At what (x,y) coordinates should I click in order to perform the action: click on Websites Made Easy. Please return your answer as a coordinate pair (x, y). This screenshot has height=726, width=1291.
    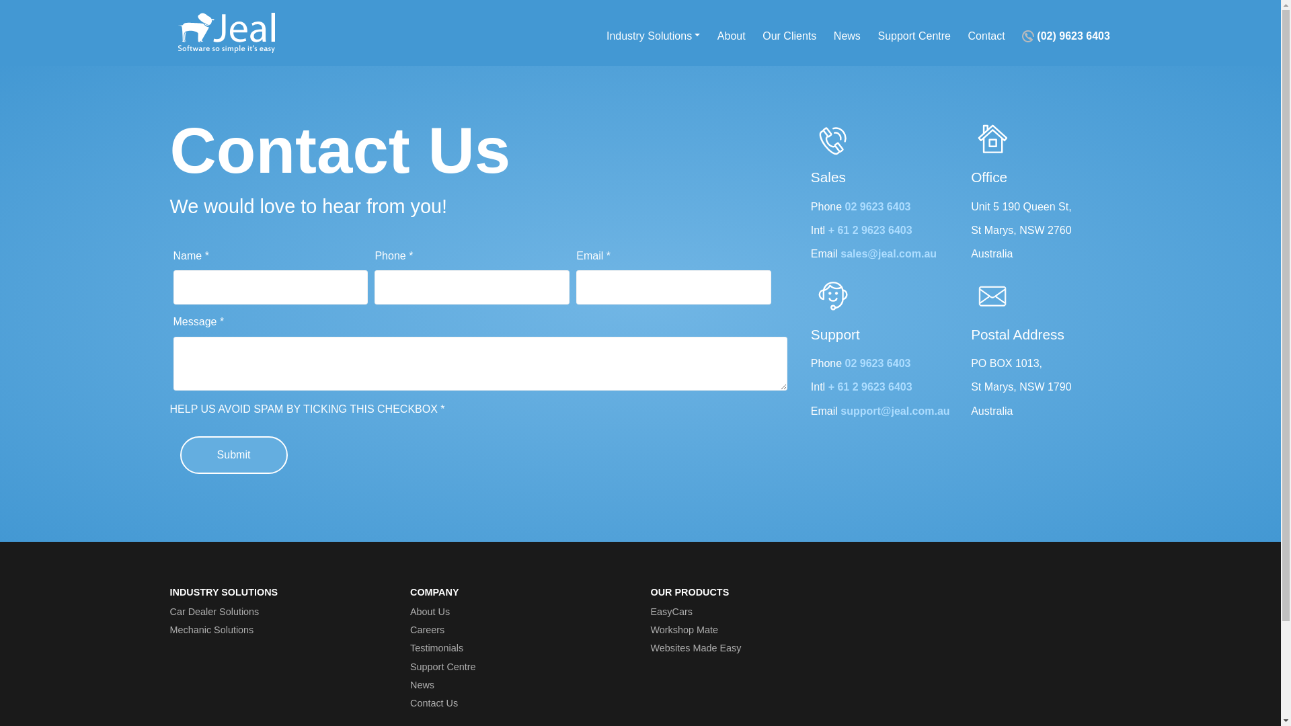
    Looking at the image, I should click on (697, 648).